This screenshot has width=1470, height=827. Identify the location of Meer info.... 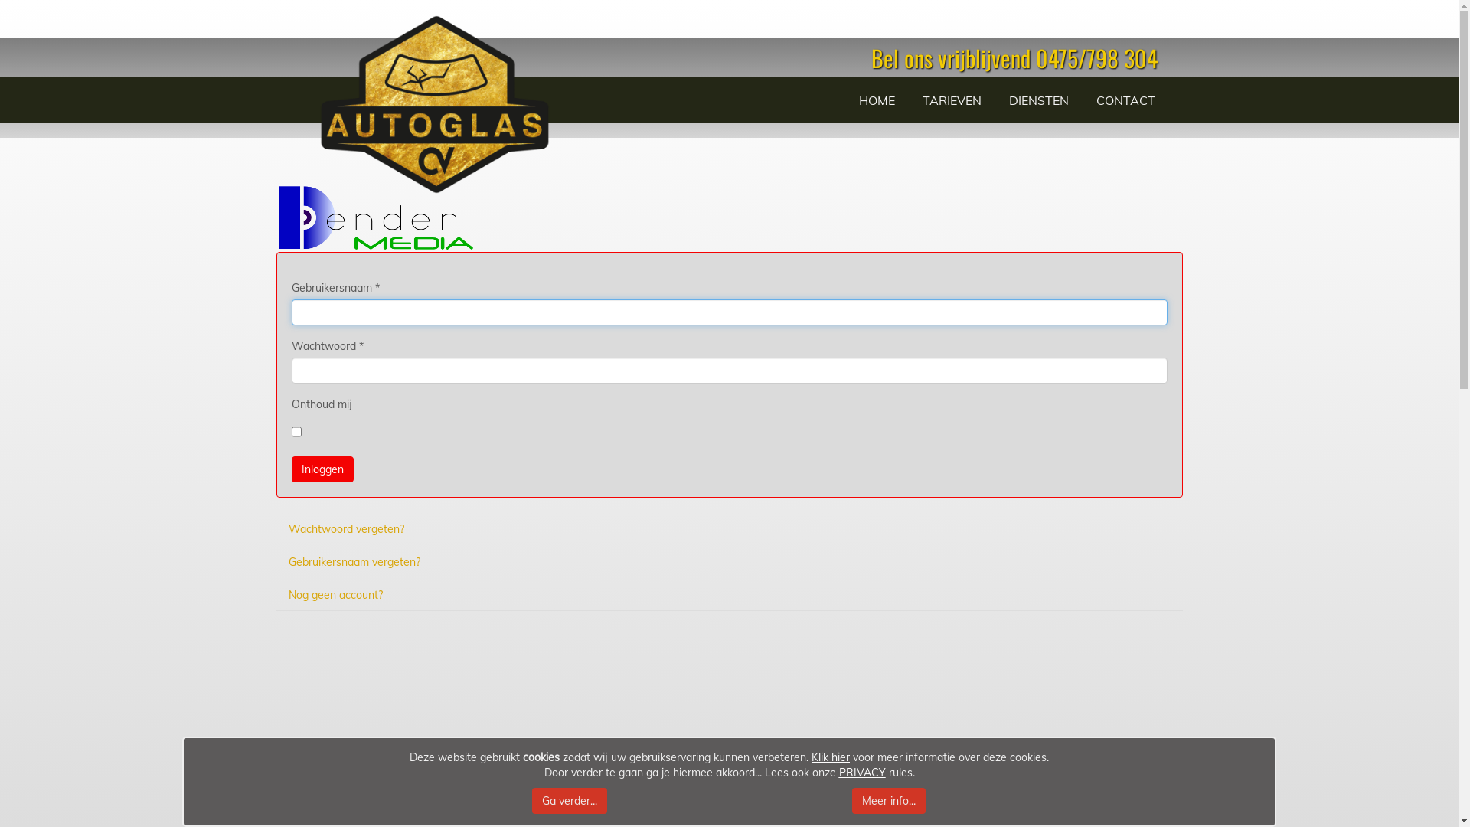
(889, 801).